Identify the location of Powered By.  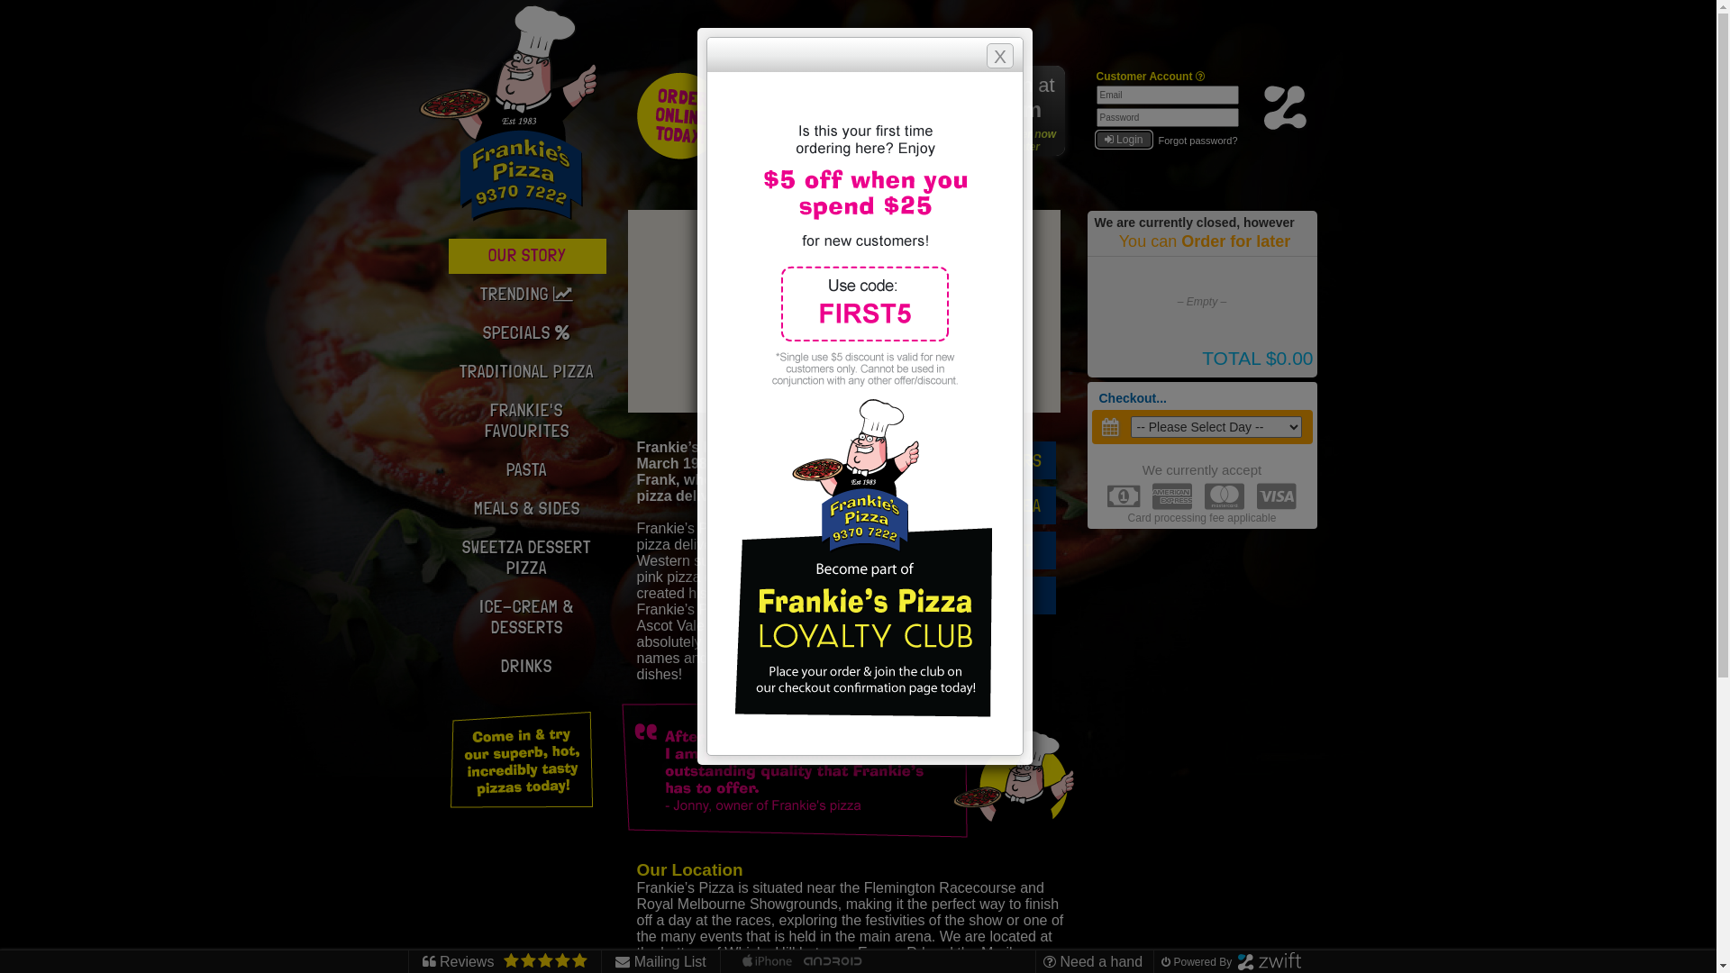
(1229, 962).